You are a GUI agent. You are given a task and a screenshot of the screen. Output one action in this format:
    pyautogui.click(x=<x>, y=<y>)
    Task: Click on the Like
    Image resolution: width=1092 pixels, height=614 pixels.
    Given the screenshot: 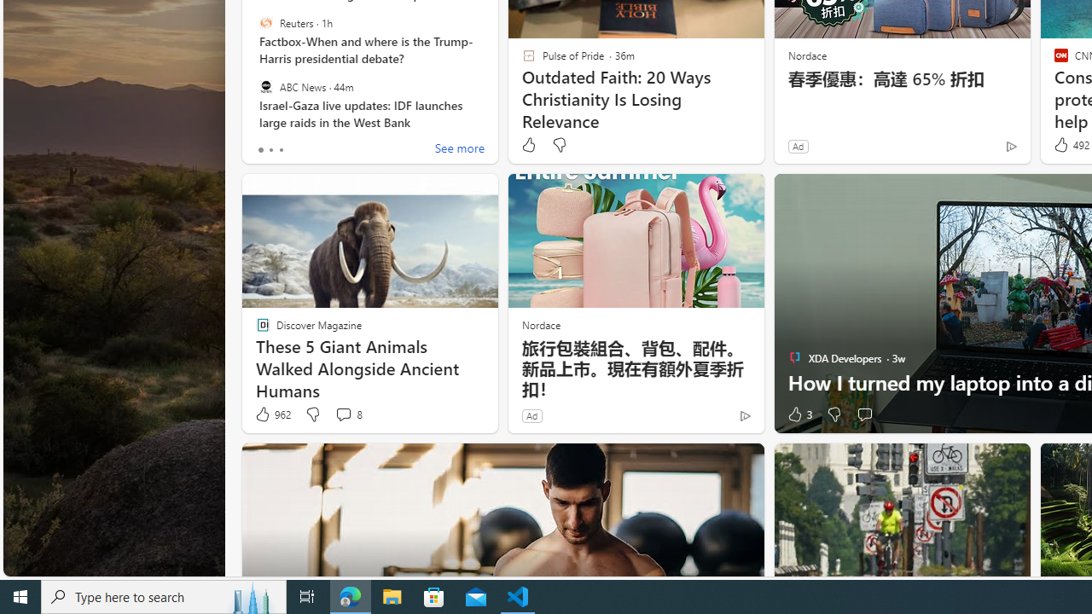 What is the action you would take?
    pyautogui.click(x=528, y=145)
    